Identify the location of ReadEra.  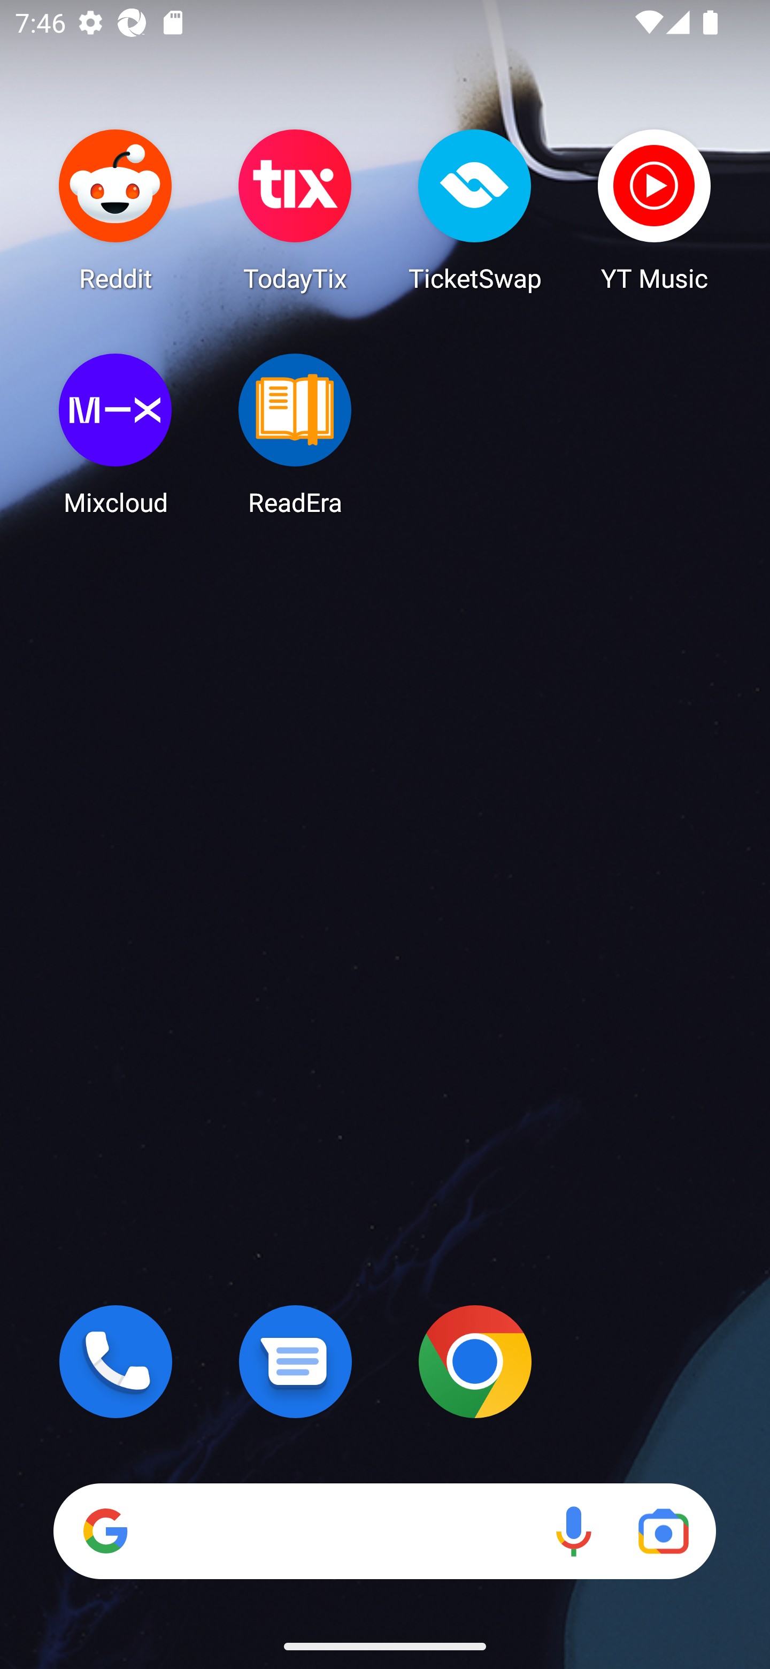
(295, 434).